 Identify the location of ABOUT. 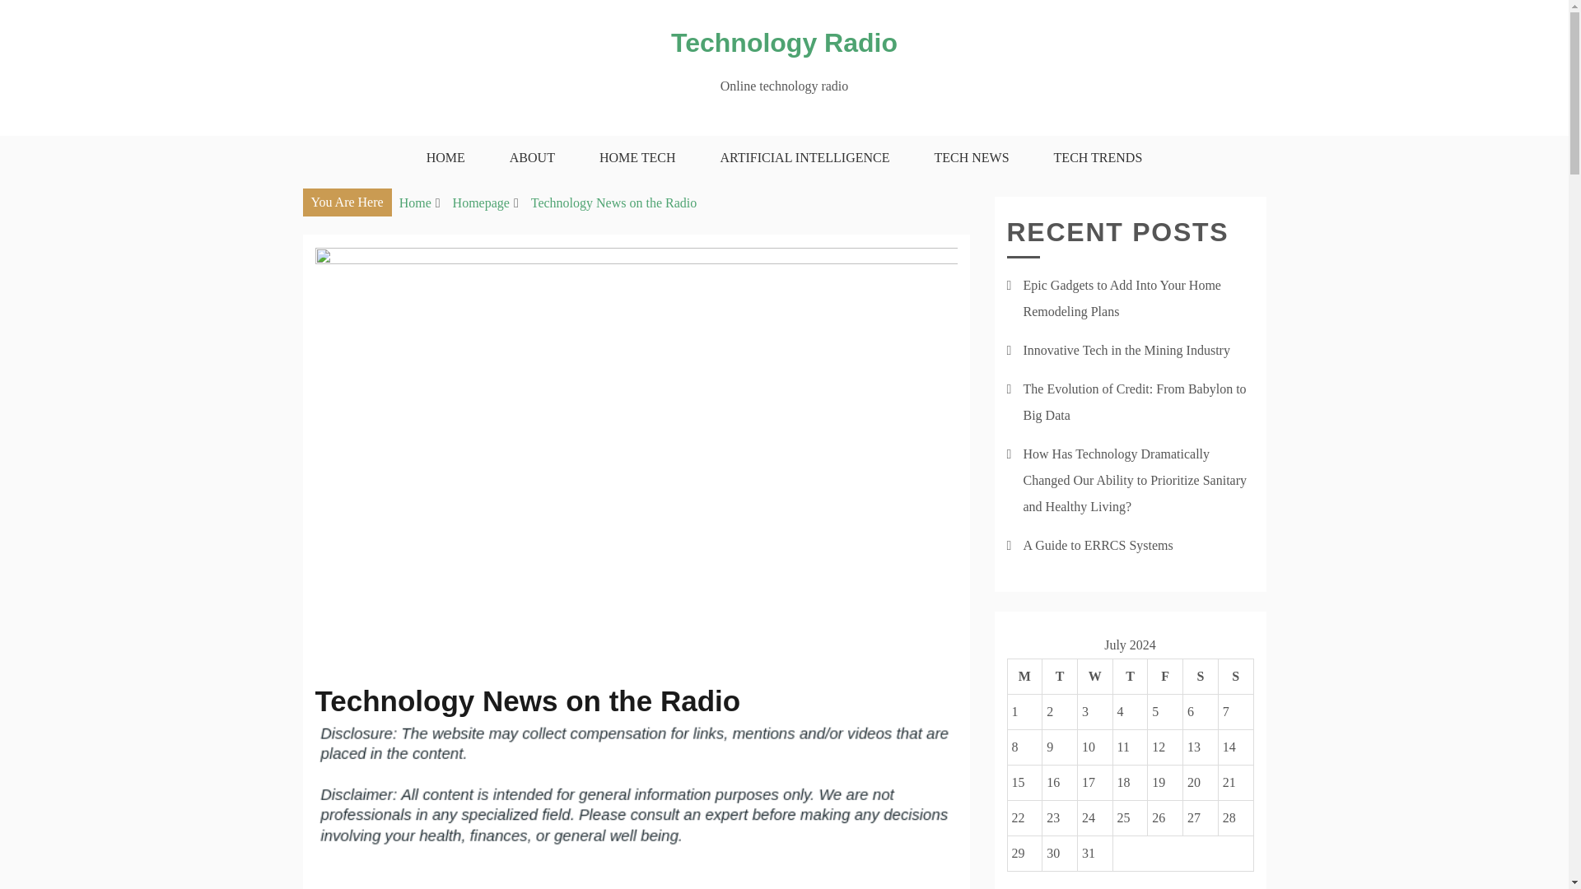
(532, 158).